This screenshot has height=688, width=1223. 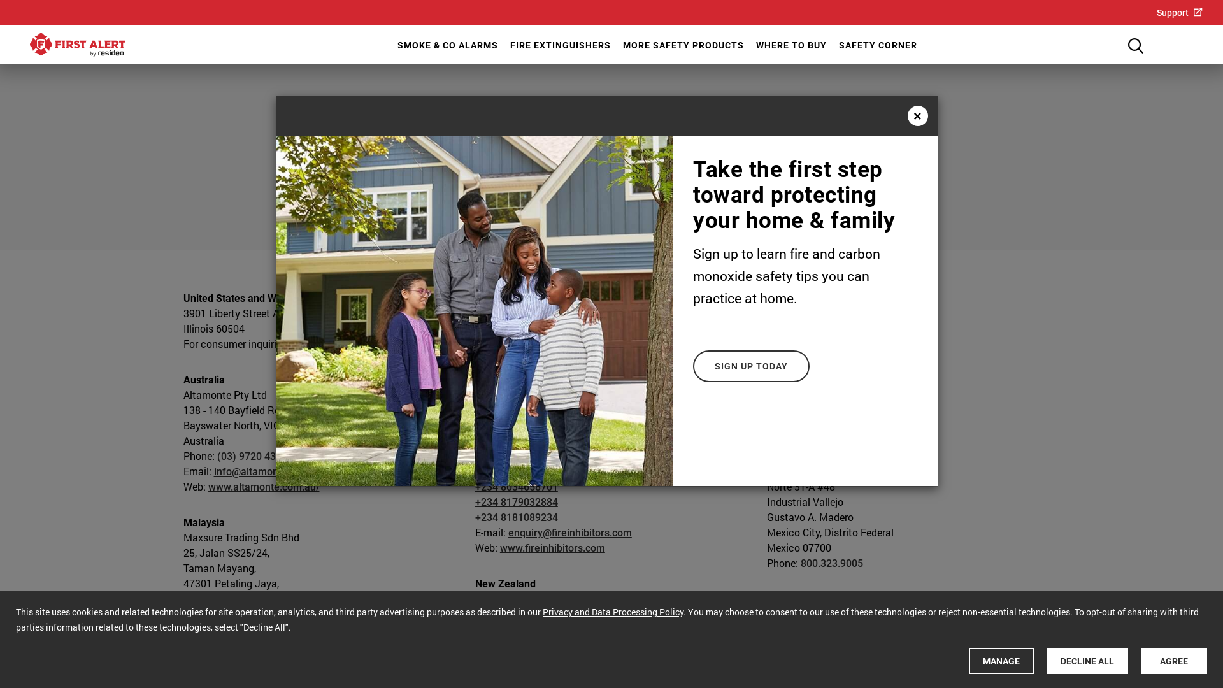 What do you see at coordinates (1136, 46) in the screenshot?
I see `Search Button` at bounding box center [1136, 46].